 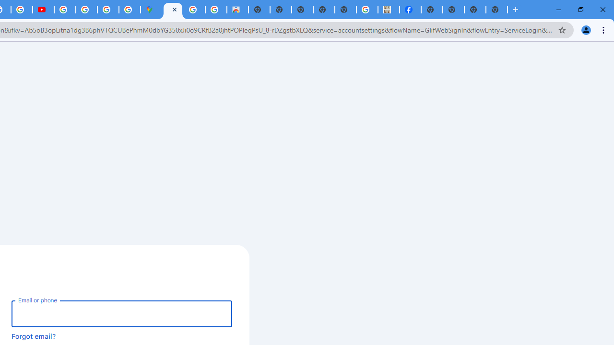 What do you see at coordinates (64, 10) in the screenshot?
I see `How Chrome protects your passwords - Google Chrome Help` at bounding box center [64, 10].